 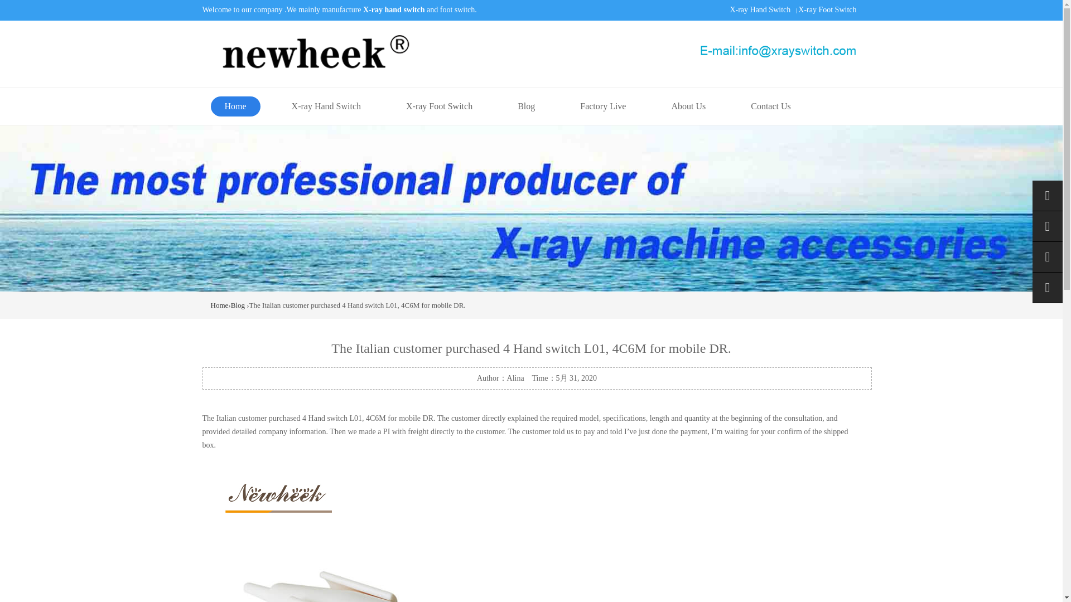 What do you see at coordinates (220, 305) in the screenshot?
I see `Back to Home page` at bounding box center [220, 305].